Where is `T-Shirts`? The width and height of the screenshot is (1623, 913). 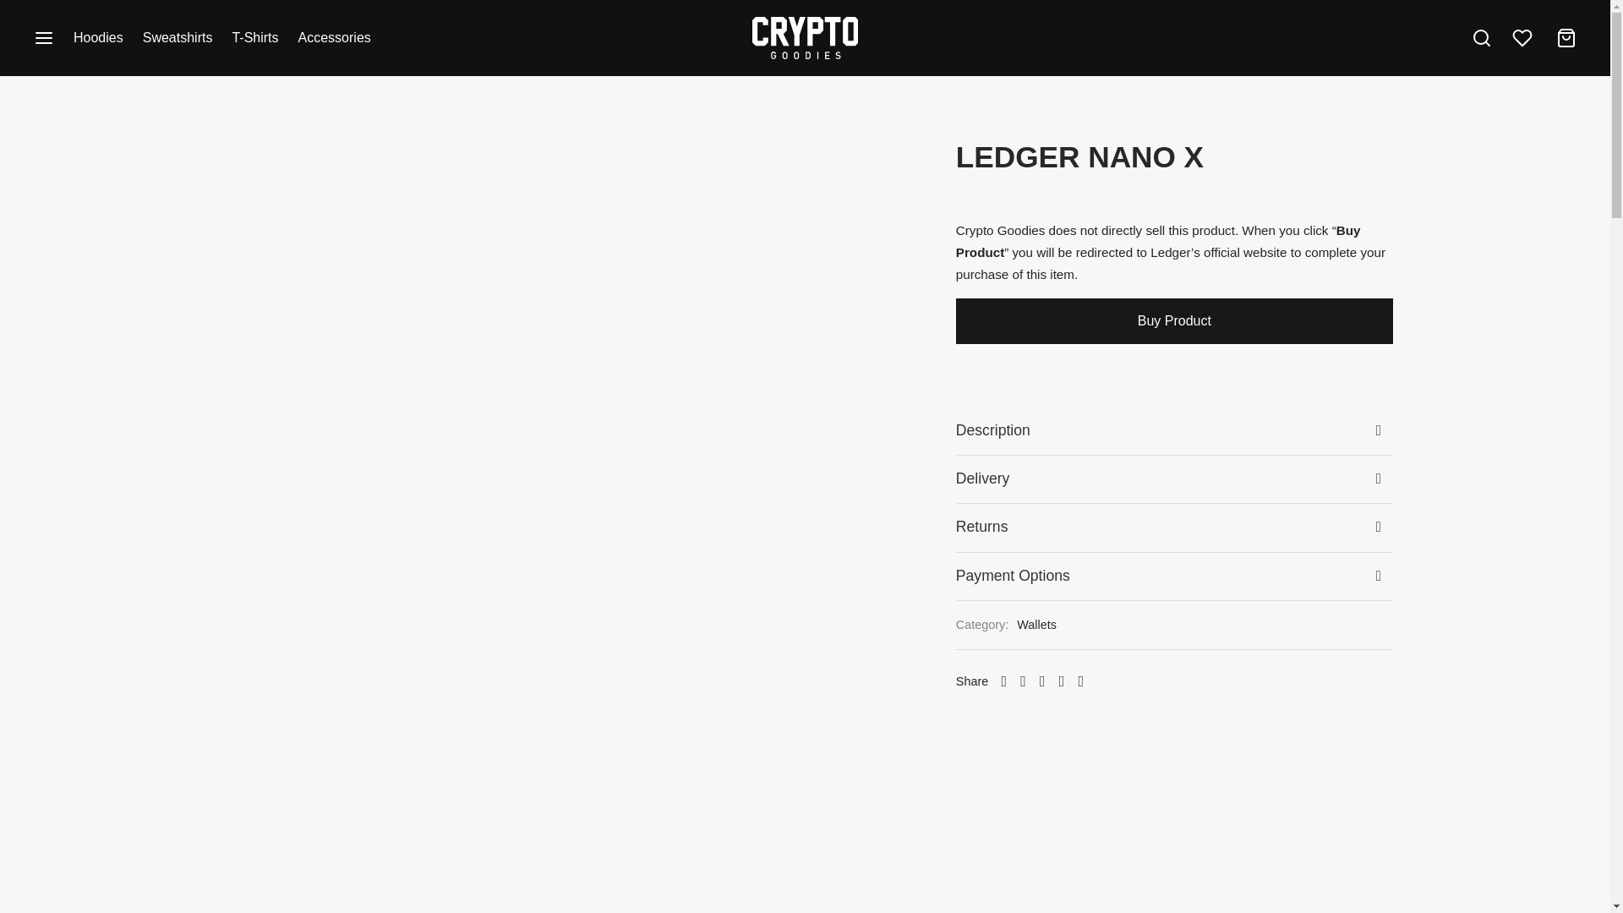
T-Shirts is located at coordinates (254, 38).